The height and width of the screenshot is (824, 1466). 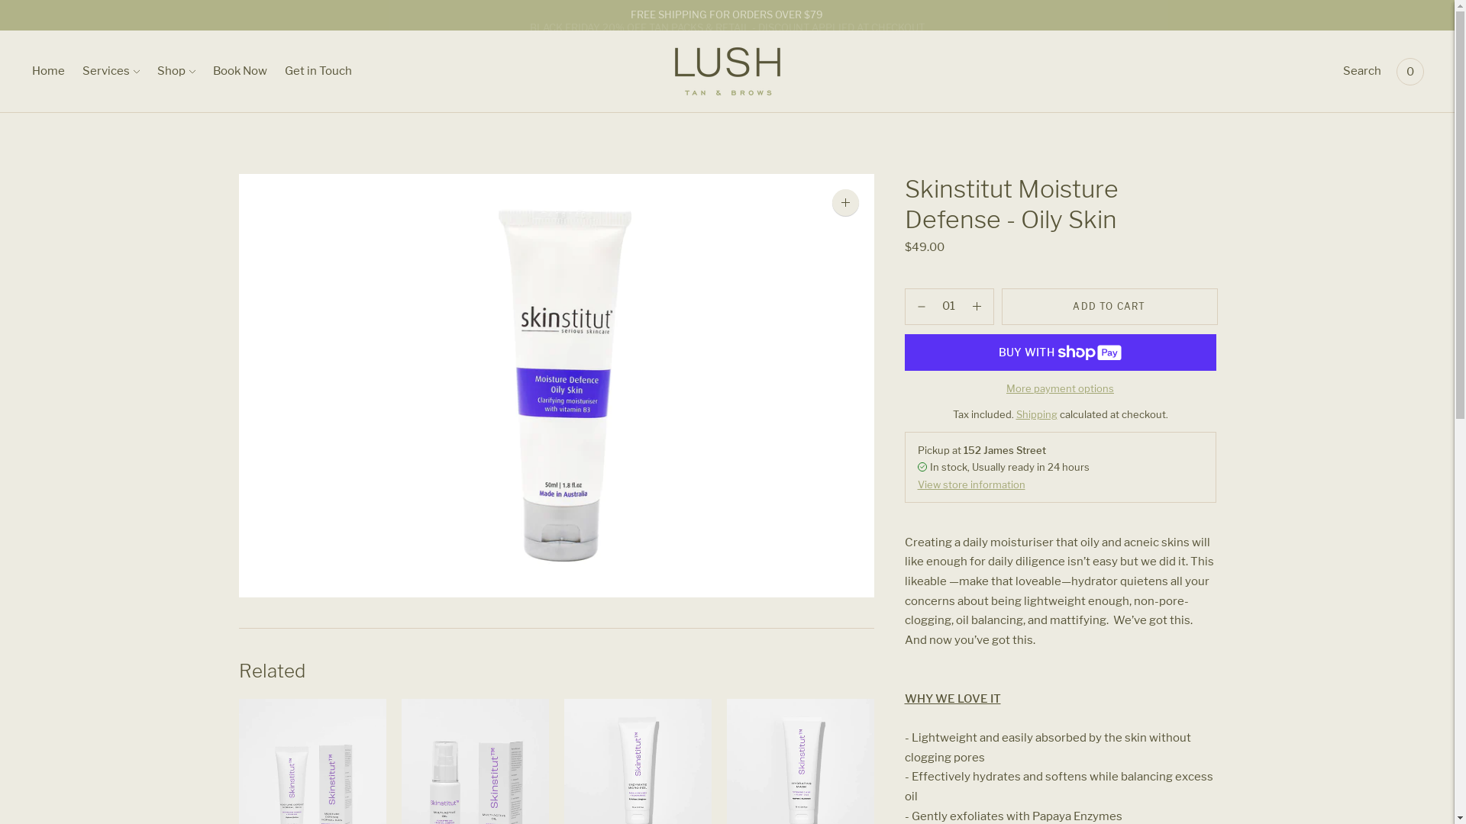 What do you see at coordinates (240, 72) in the screenshot?
I see `Book Now` at bounding box center [240, 72].